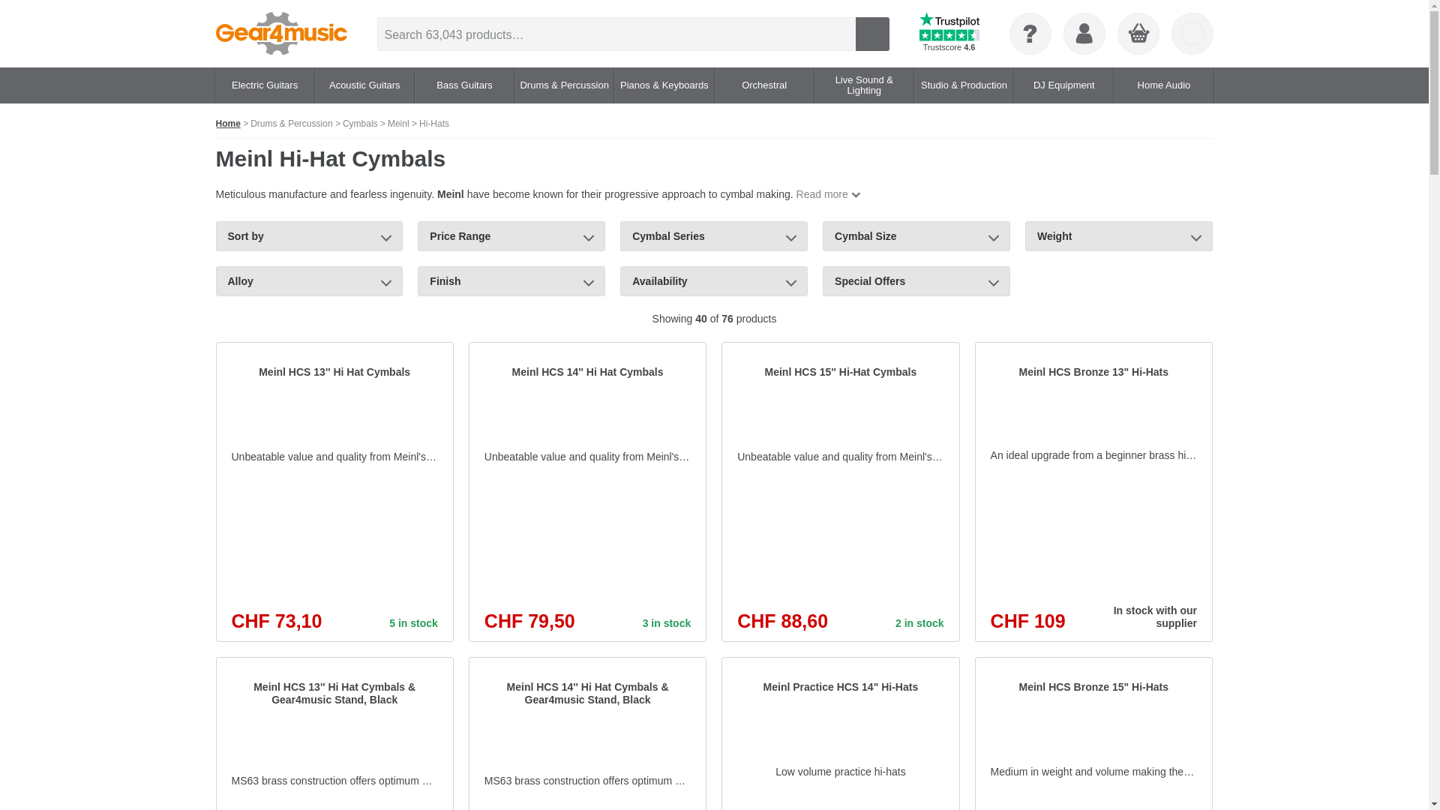  What do you see at coordinates (949, 34) in the screenshot?
I see `Trustscore 4.6` at bounding box center [949, 34].